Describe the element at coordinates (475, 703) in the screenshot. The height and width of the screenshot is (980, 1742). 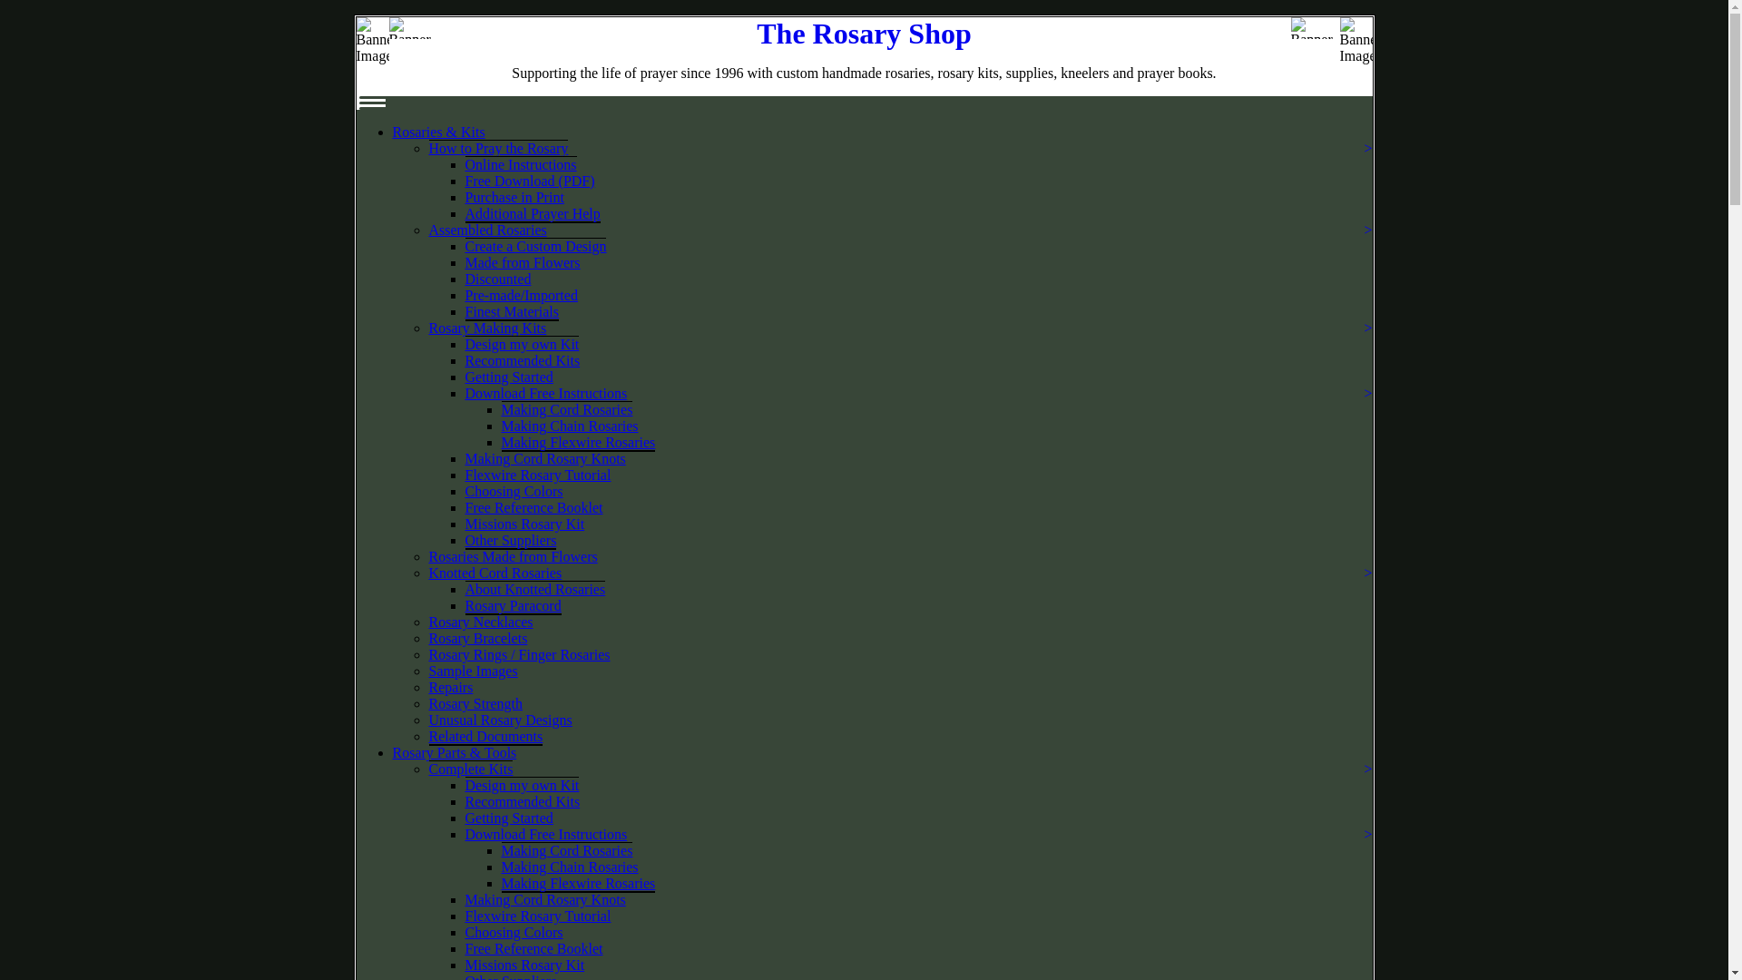
I see `Rosary Strength` at that location.